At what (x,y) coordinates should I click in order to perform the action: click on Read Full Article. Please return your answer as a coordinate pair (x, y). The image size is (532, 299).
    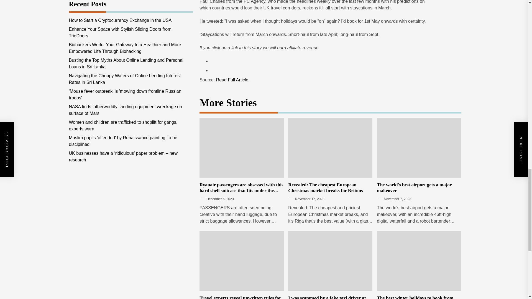
    Looking at the image, I should click on (232, 80).